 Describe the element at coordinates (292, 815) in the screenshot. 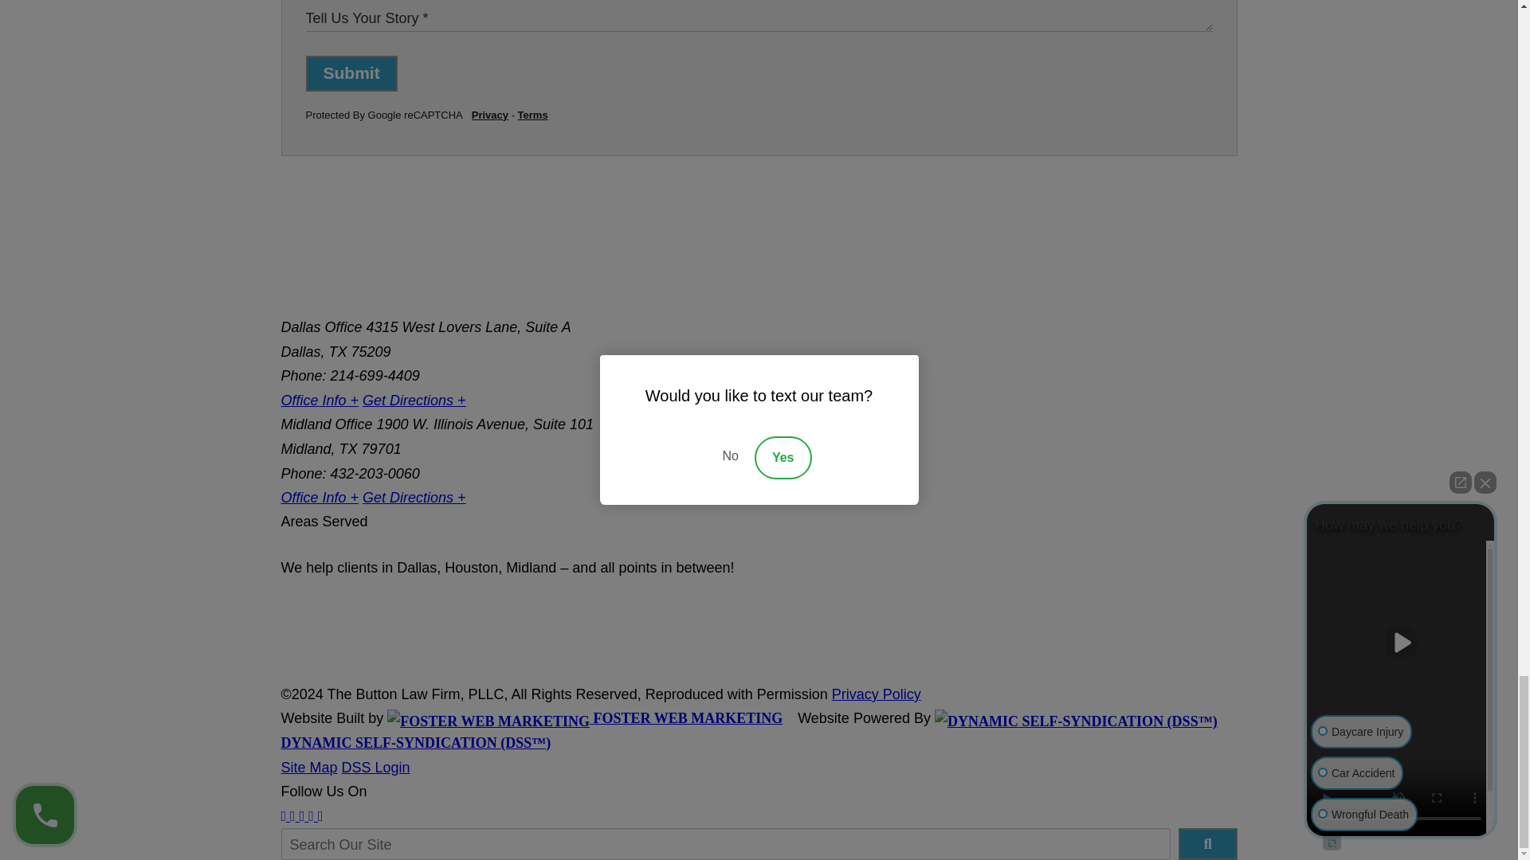

I see `Twitter` at that location.